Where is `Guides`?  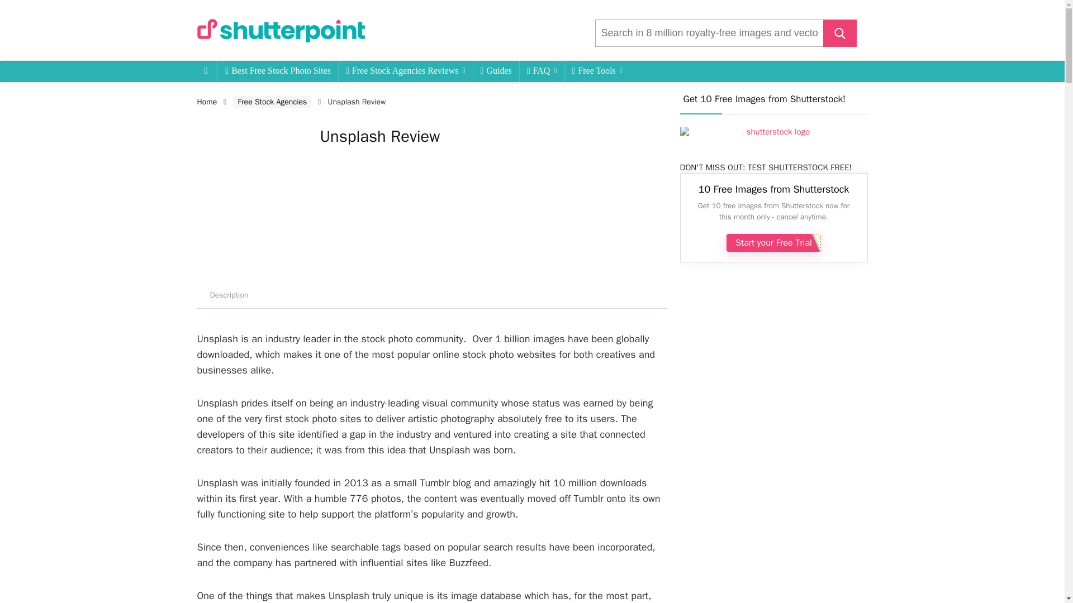
Guides is located at coordinates (496, 71).